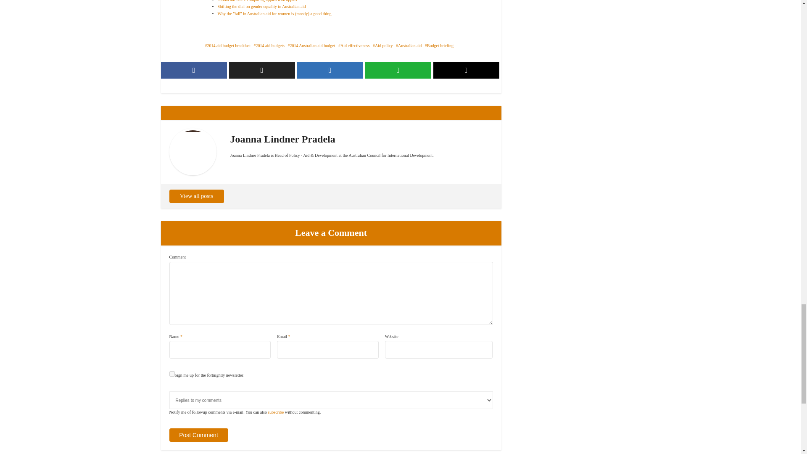  Describe the element at coordinates (171, 374) in the screenshot. I see `1` at that location.